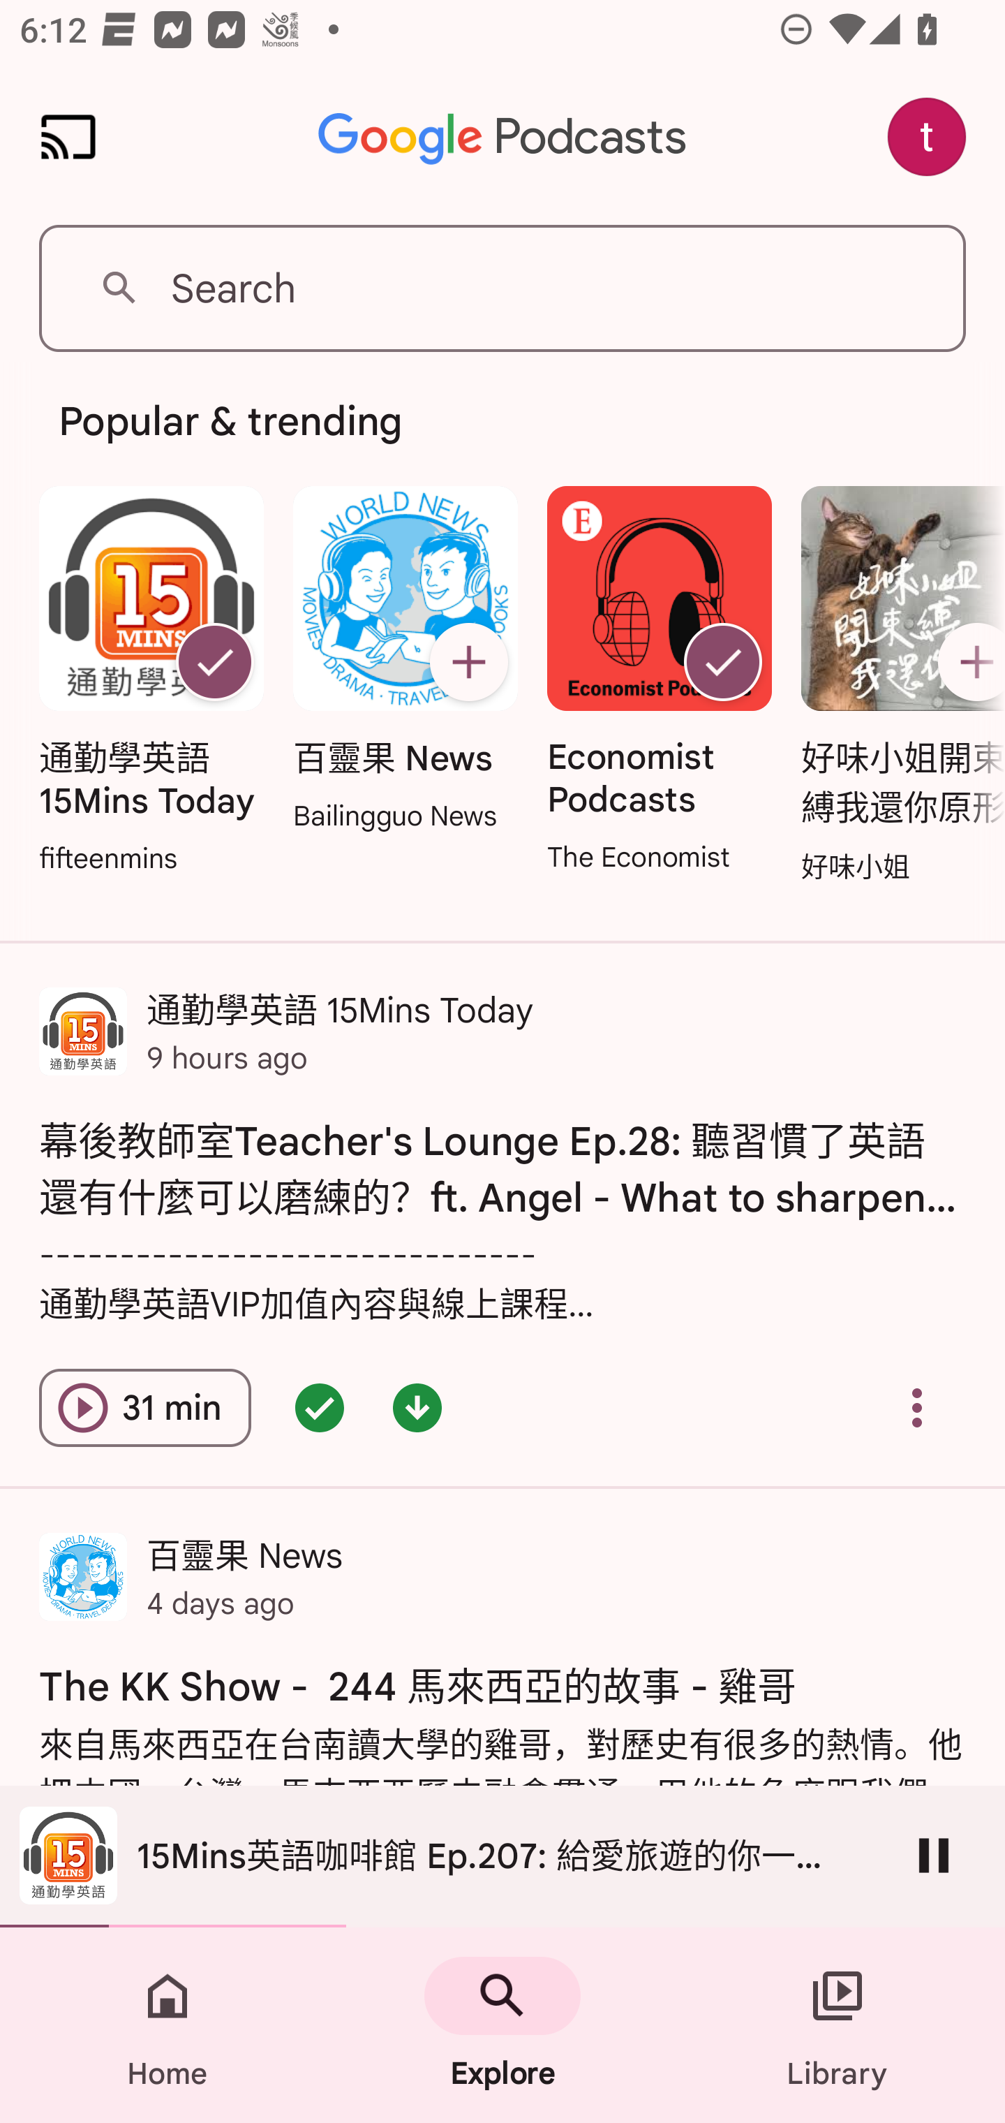  Describe the element at coordinates (917, 1408) in the screenshot. I see `Overflow menu` at that location.